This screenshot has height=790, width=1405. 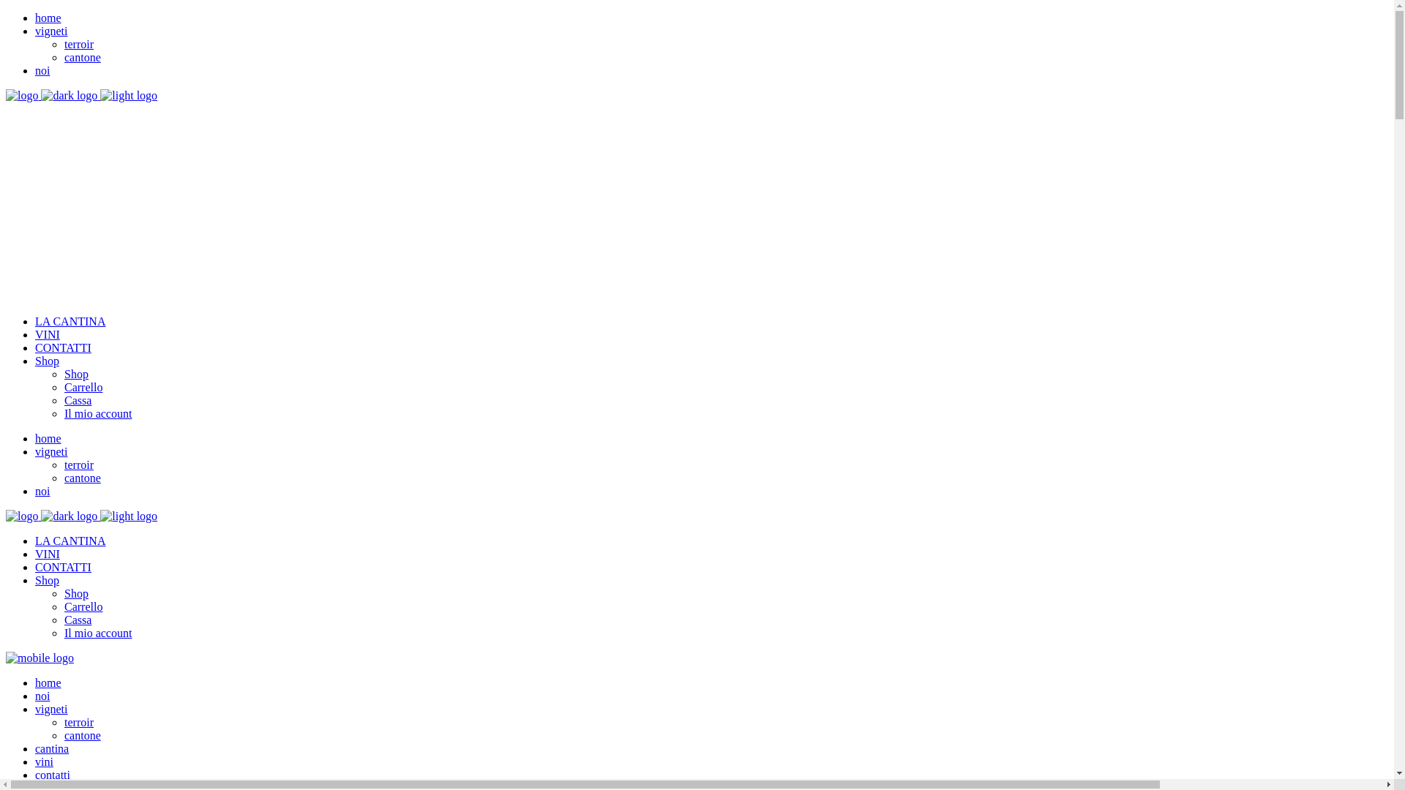 I want to click on contatti, so click(x=53, y=775).